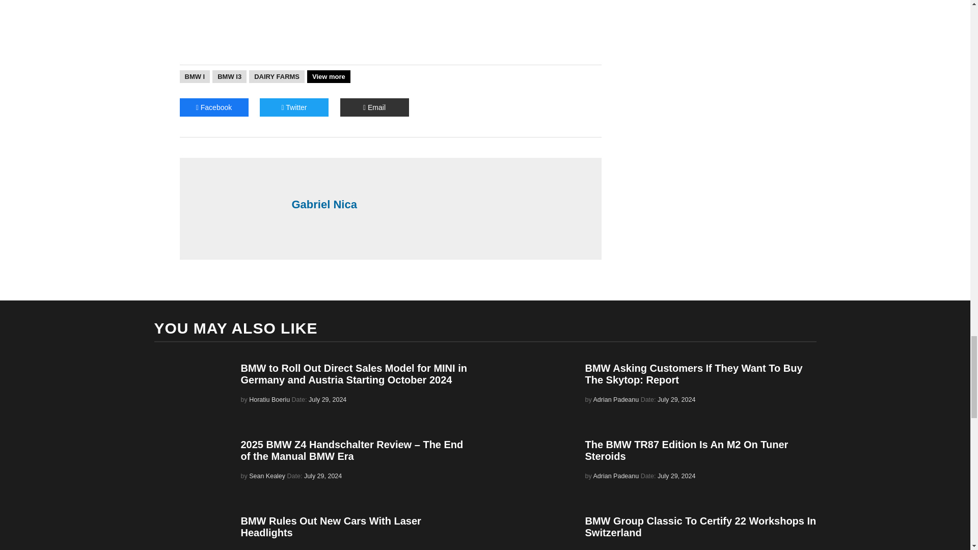 This screenshot has height=550, width=978. What do you see at coordinates (294, 107) in the screenshot?
I see `Twitter` at bounding box center [294, 107].